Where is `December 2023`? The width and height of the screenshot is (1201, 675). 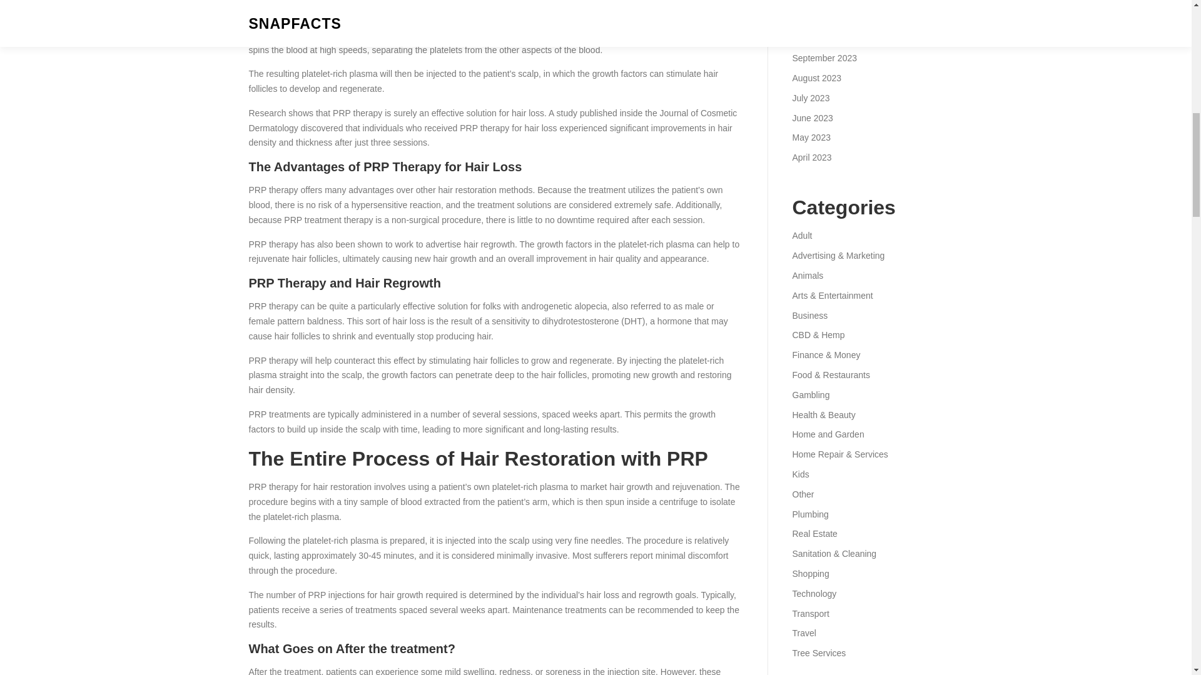 December 2023 is located at coordinates (823, 2).